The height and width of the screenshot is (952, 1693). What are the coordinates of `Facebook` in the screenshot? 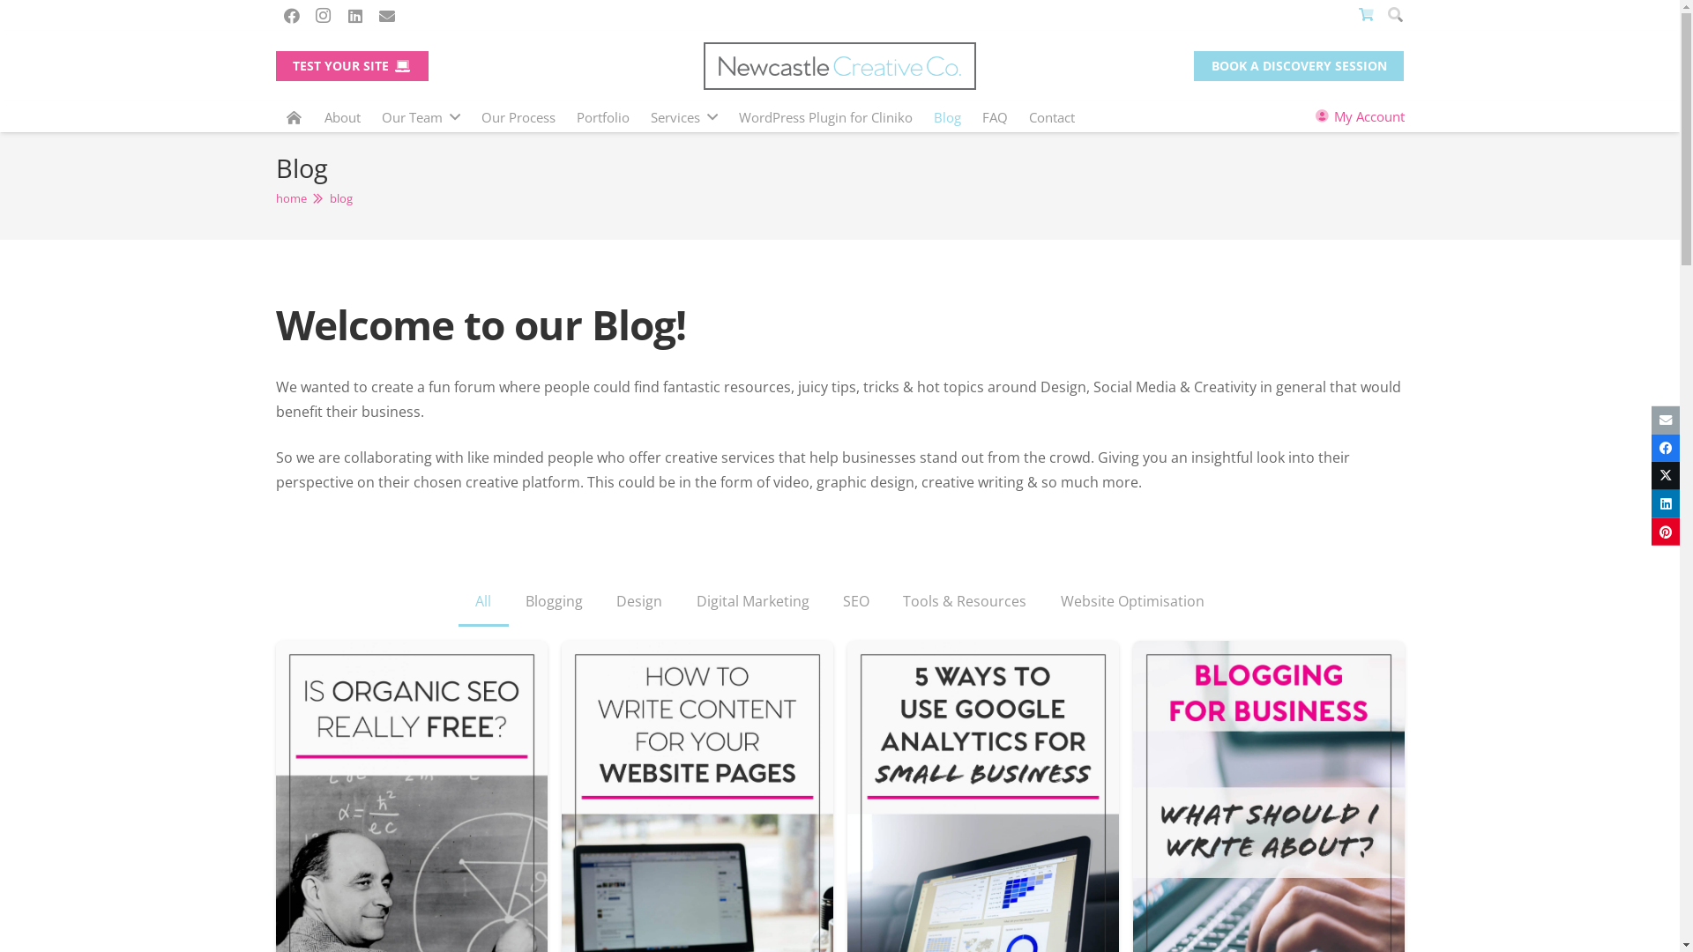 It's located at (297, 737).